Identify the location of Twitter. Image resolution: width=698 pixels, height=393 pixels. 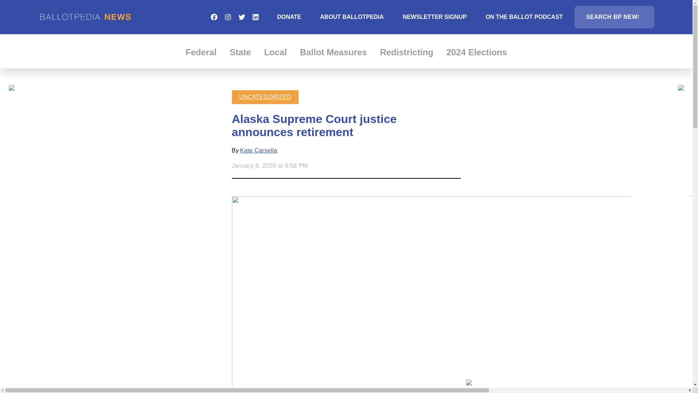
(241, 17).